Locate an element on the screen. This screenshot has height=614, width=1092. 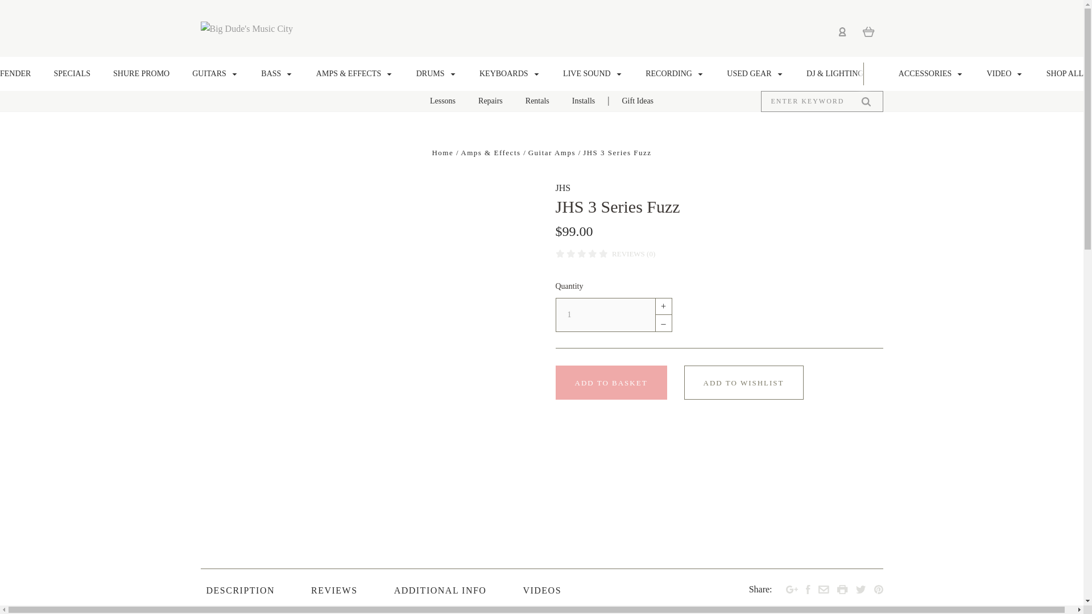
FENDER is located at coordinates (20, 74).